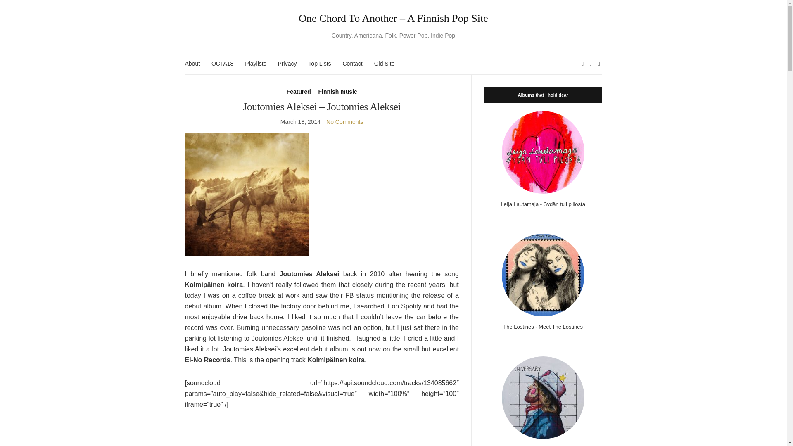 Image resolution: width=793 pixels, height=446 pixels. I want to click on Old Site, so click(385, 64).